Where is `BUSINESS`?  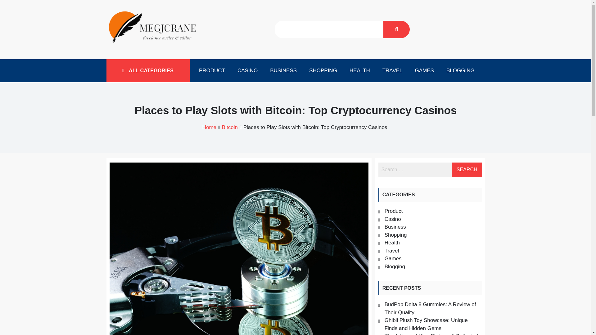 BUSINESS is located at coordinates (283, 71).